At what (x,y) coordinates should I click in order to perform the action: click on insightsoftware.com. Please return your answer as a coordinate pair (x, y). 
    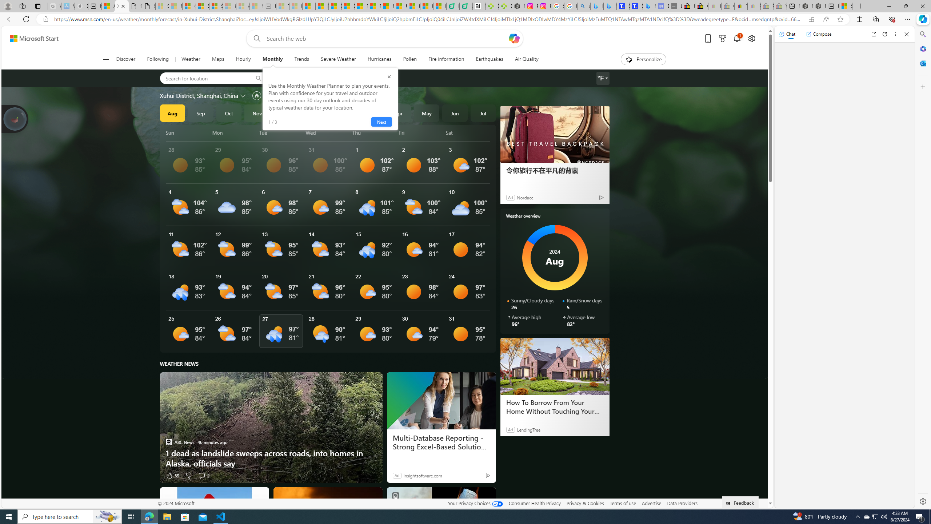
    Looking at the image, I should click on (423, 475).